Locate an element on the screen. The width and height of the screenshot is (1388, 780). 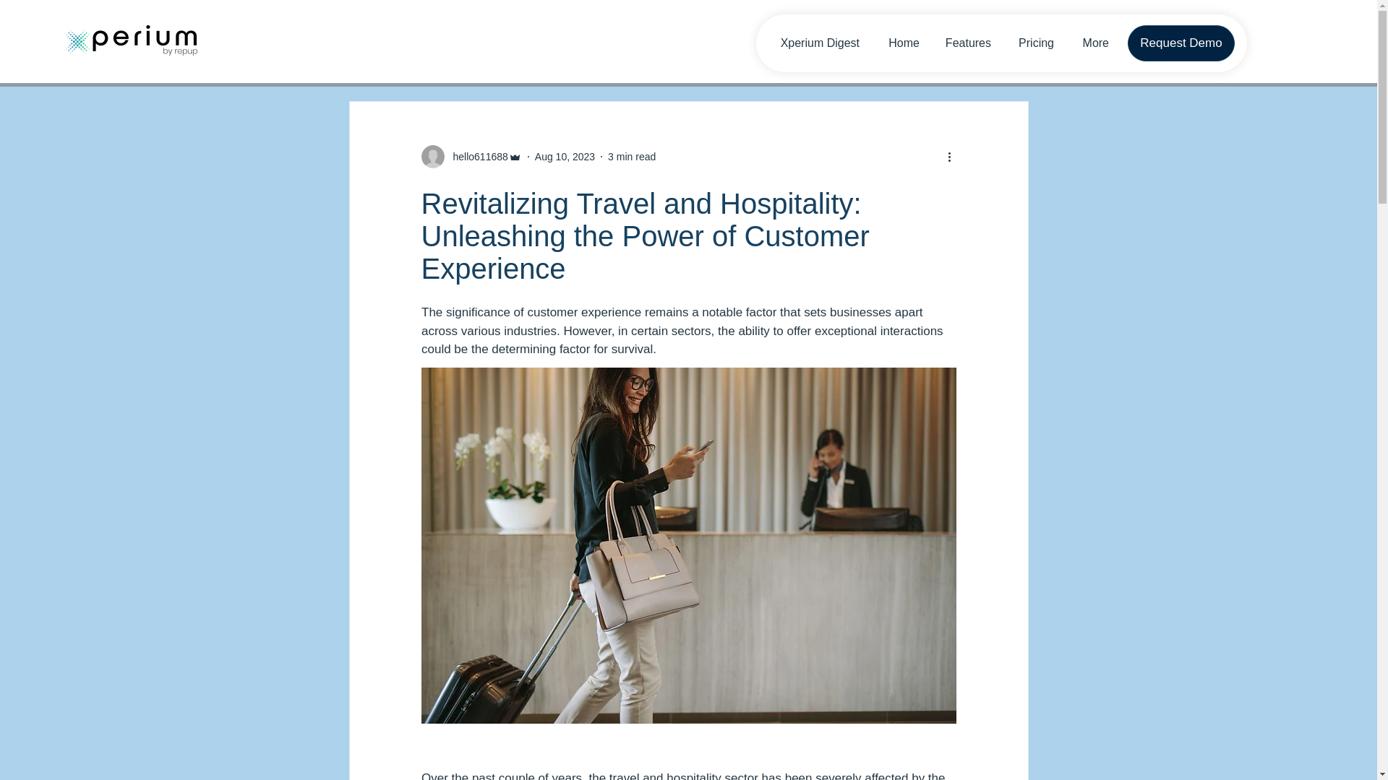
Xperium Digest is located at coordinates (815, 43).